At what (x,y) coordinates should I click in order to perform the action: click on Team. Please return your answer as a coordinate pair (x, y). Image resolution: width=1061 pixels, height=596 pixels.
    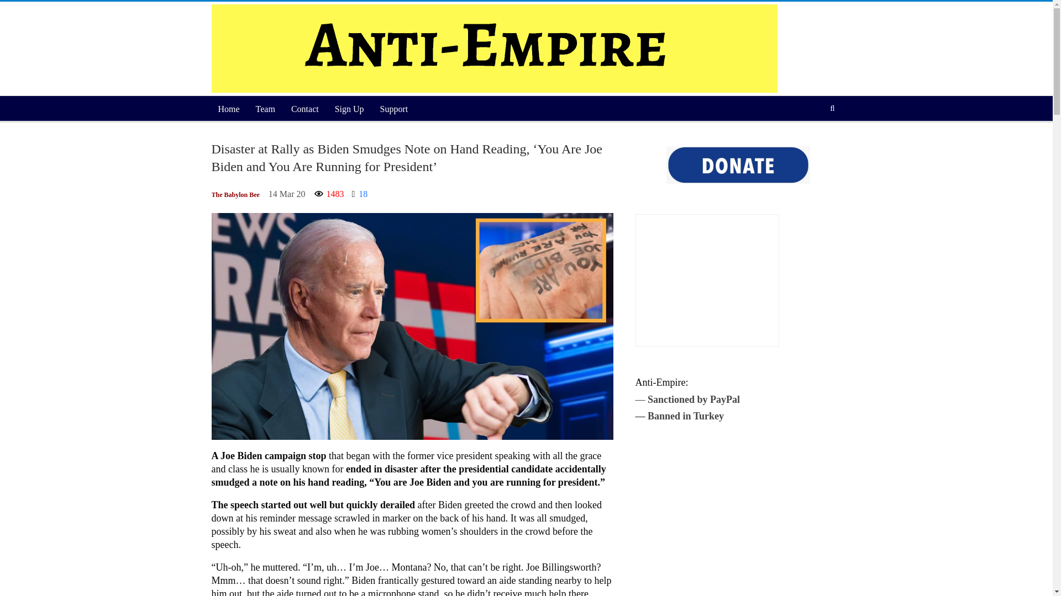
    Looking at the image, I should click on (265, 109).